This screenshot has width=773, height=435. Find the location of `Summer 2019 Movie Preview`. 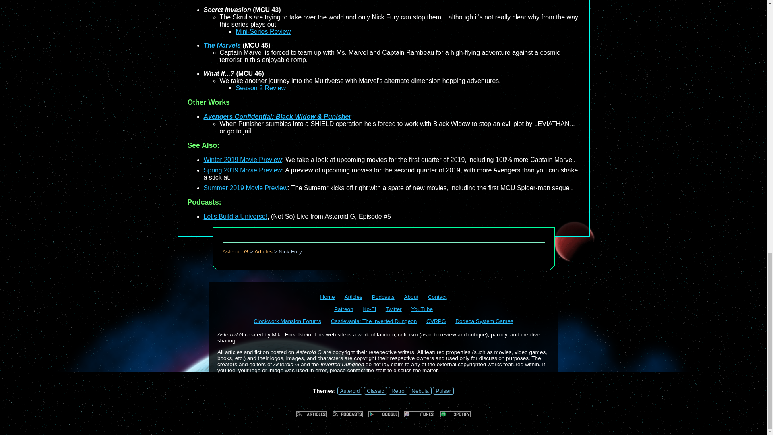

Summer 2019 Movie Preview is located at coordinates (246, 188).